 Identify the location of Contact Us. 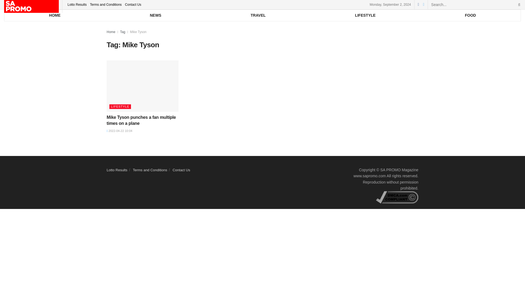
(133, 4).